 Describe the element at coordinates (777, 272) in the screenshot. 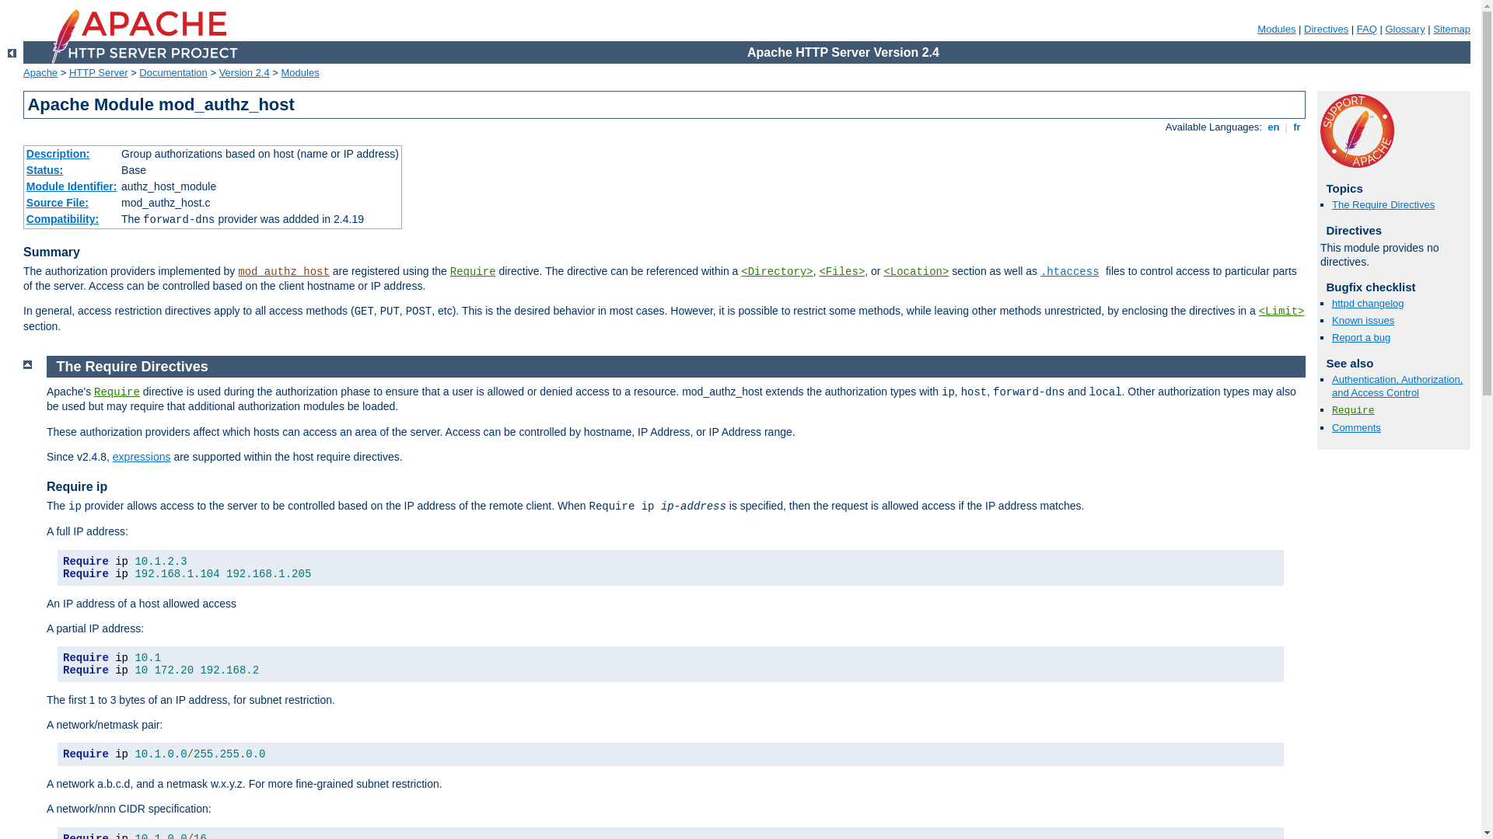

I see `<Directory>` at that location.